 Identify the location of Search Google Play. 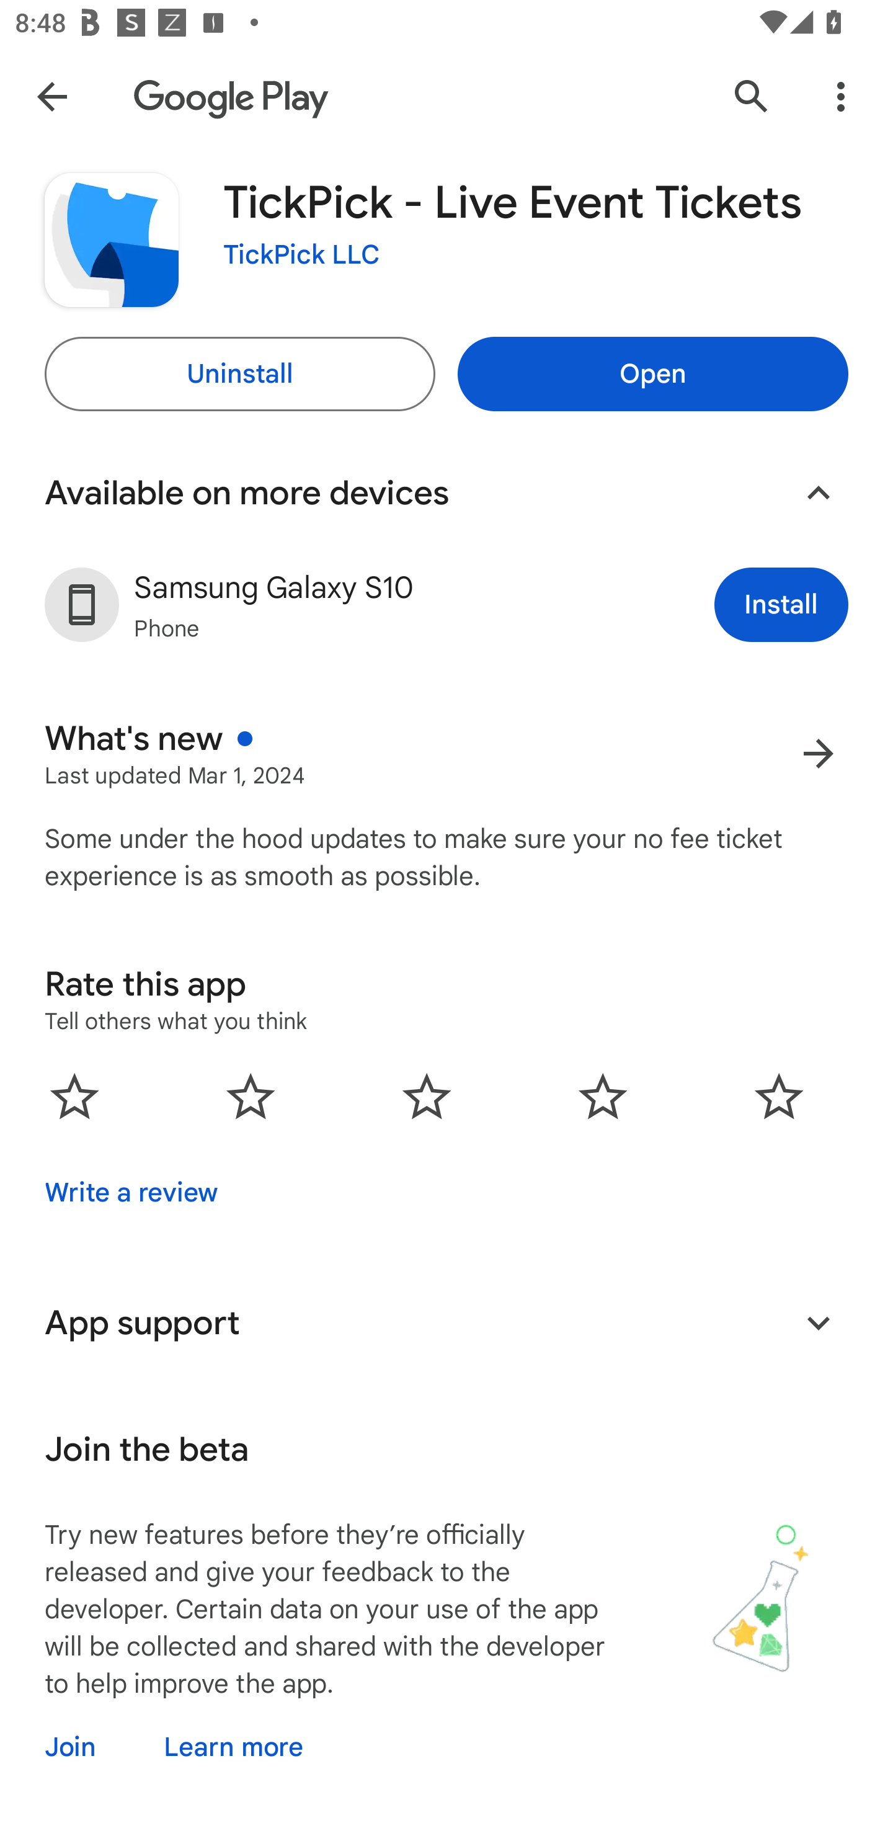
(752, 96).